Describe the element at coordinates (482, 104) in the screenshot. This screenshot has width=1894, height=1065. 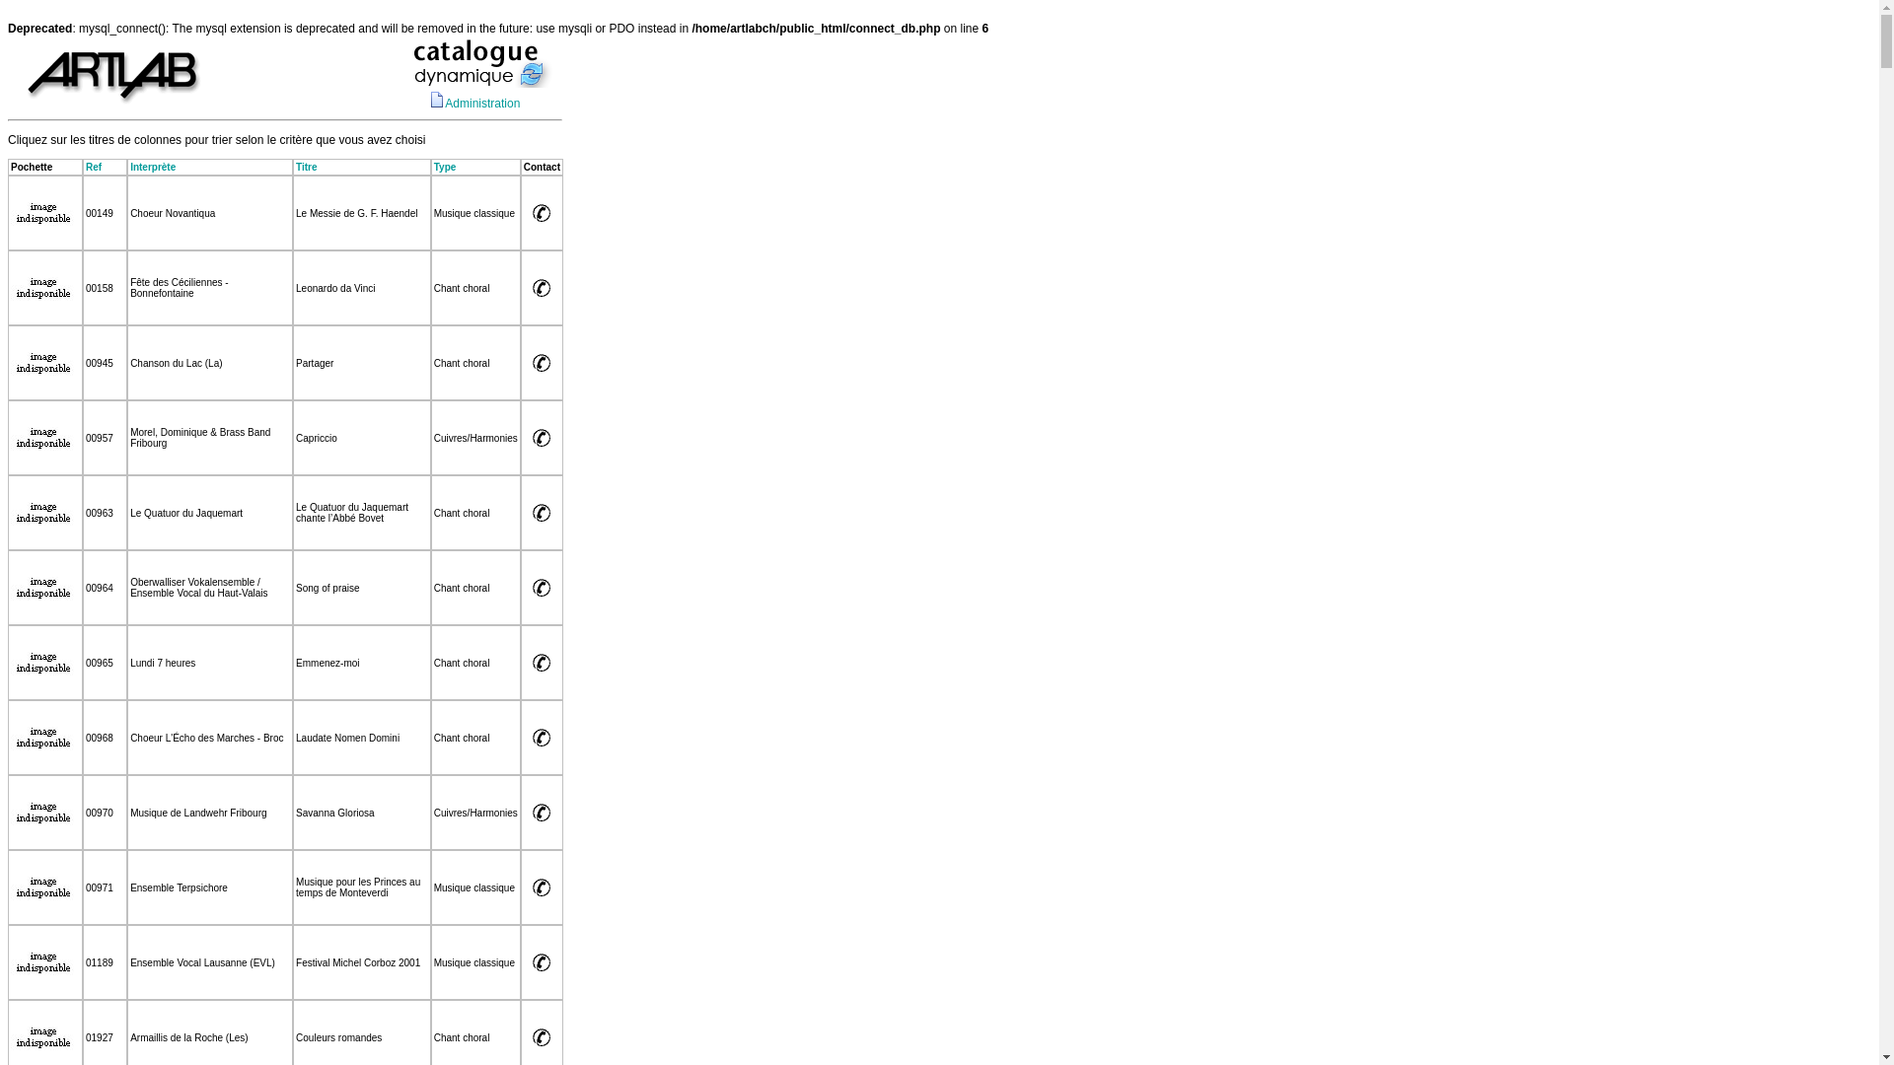
I see `Administration` at that location.